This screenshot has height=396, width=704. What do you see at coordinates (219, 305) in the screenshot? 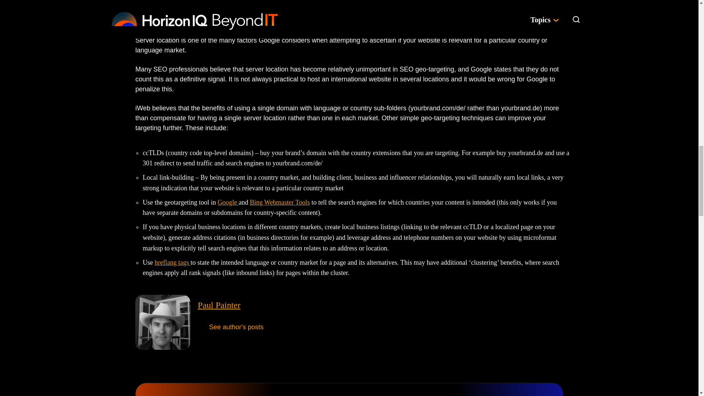
I see `Paul Painter` at bounding box center [219, 305].